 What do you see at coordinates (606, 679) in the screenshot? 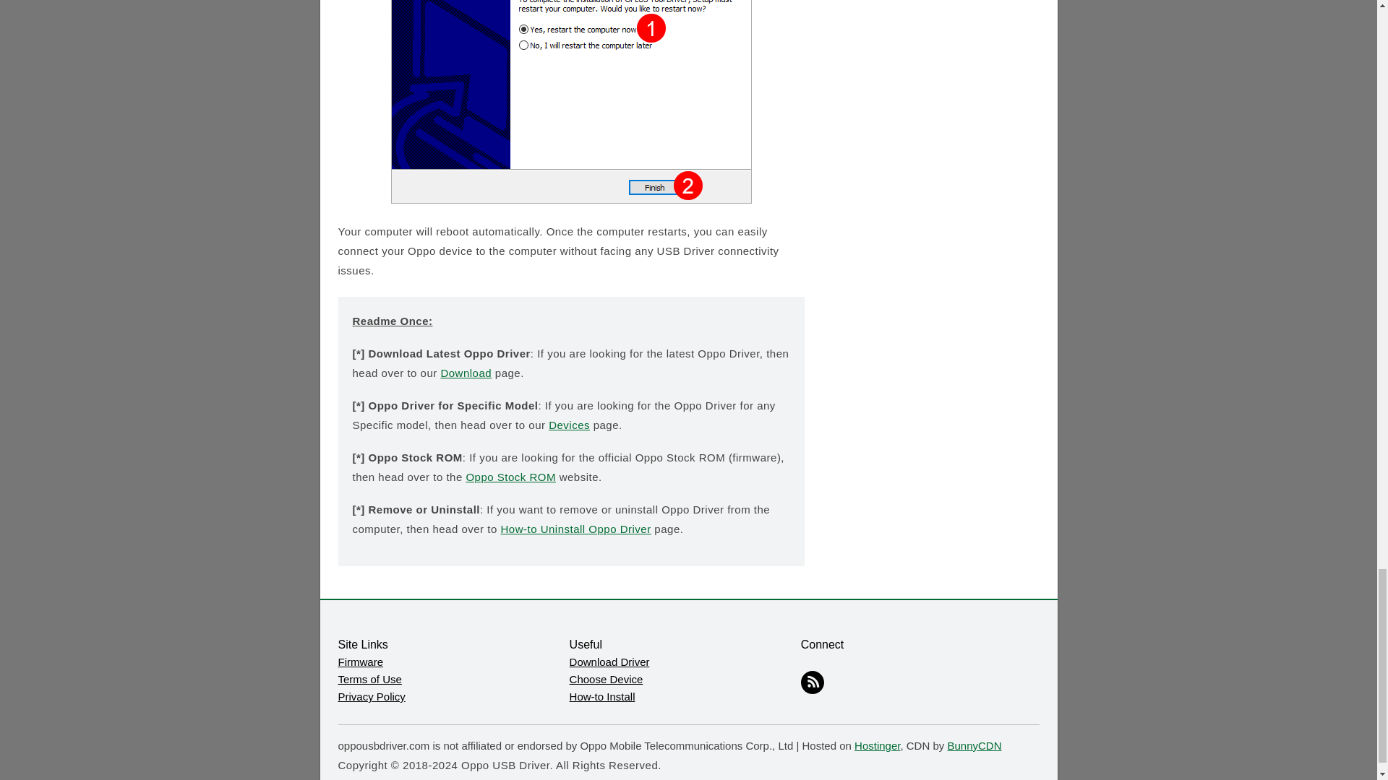
I see `Choose Device` at bounding box center [606, 679].